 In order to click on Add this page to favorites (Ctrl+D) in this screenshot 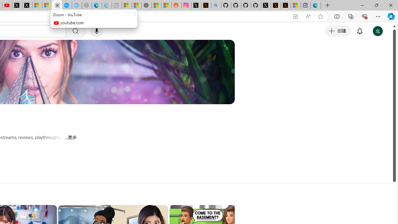, I will do `click(320, 16)`.